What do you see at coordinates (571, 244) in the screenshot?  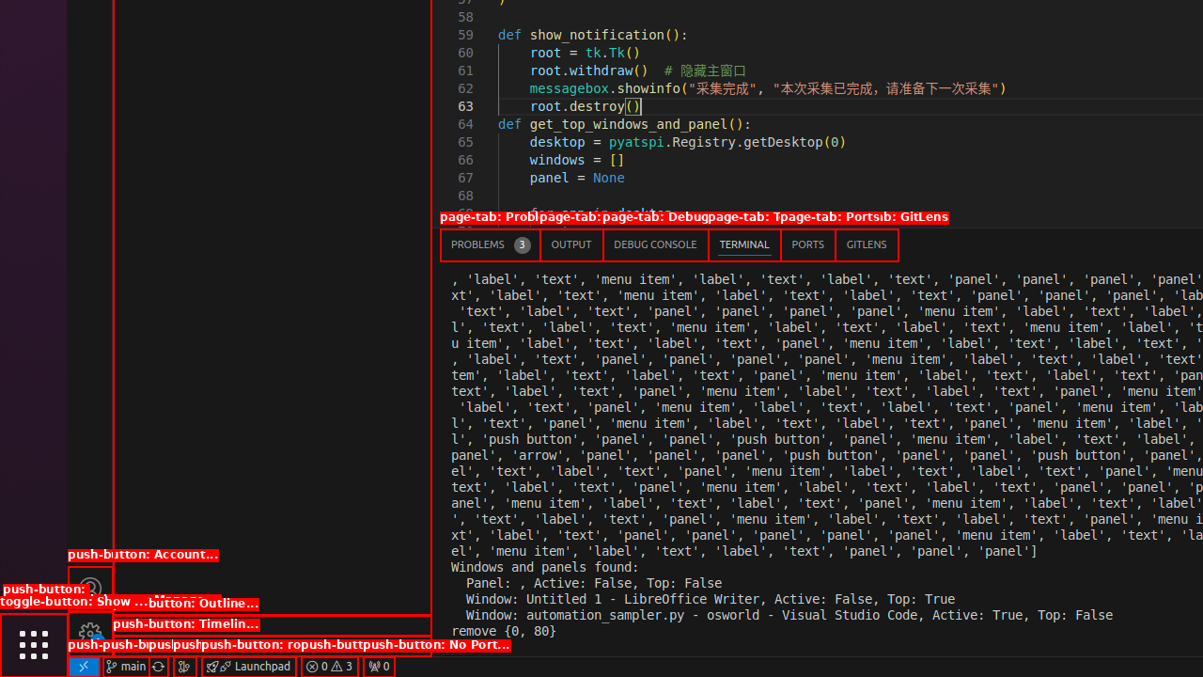 I see `Output (Ctrl+K Ctrl+H)` at bounding box center [571, 244].